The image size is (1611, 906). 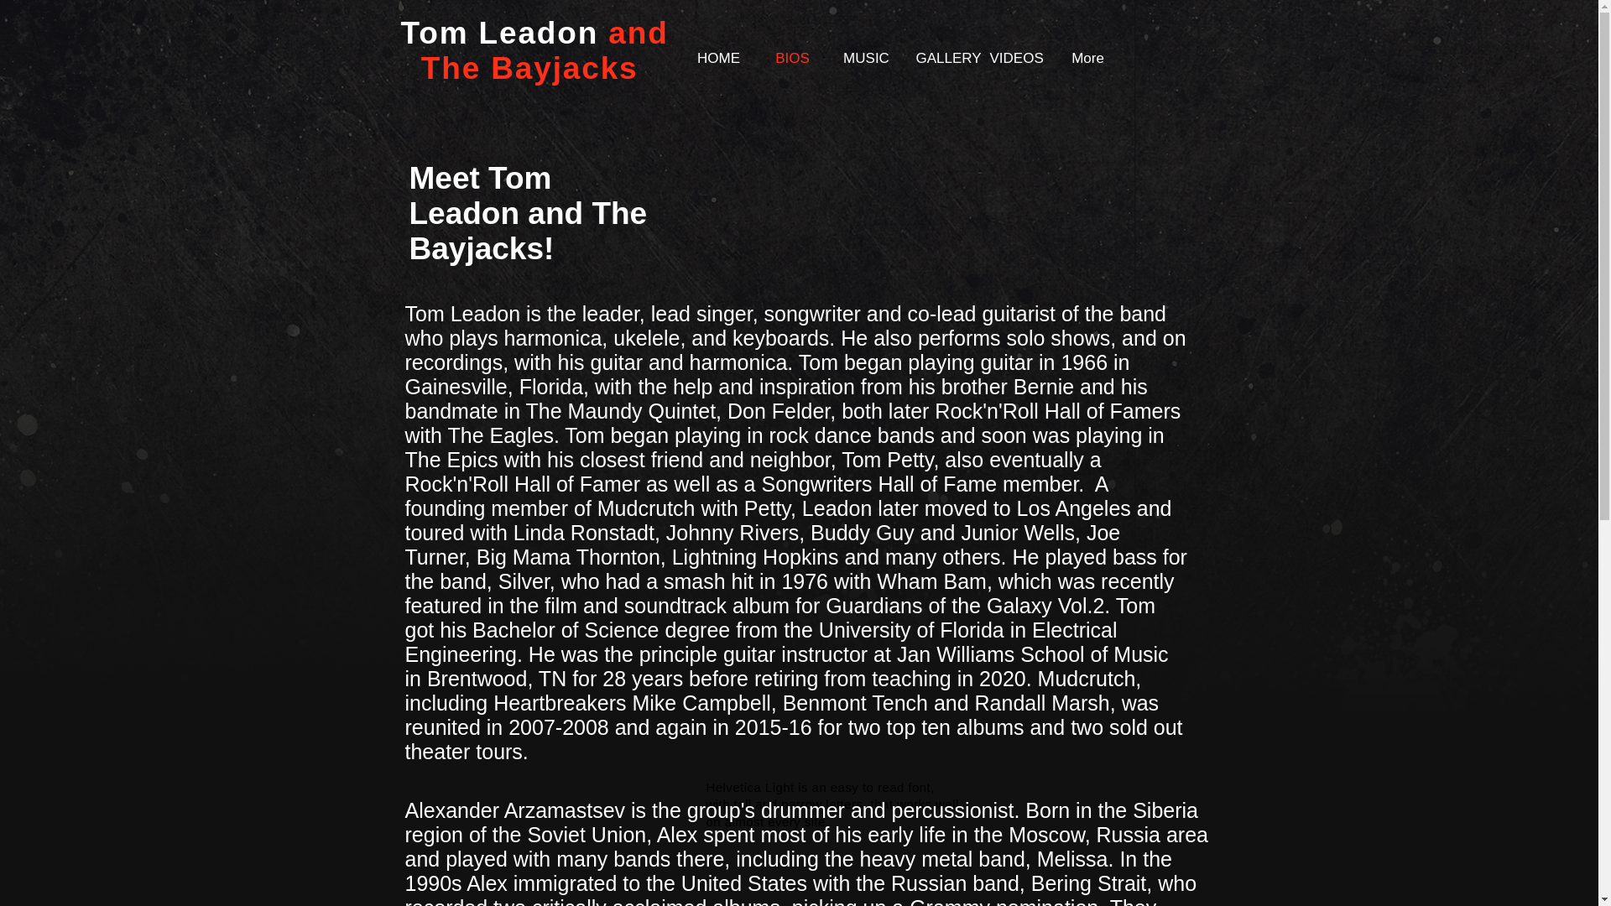 I want to click on HOME, so click(x=718, y=58).